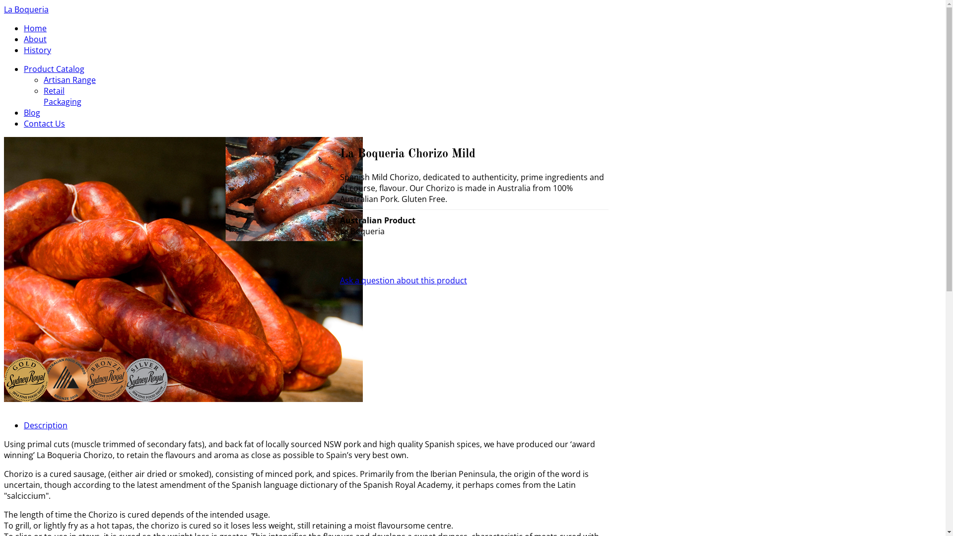  What do you see at coordinates (45, 124) in the screenshot?
I see `Contact Us` at bounding box center [45, 124].